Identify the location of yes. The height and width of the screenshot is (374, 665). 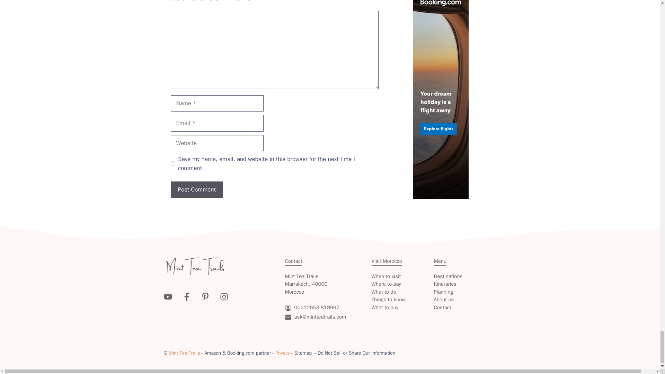
(172, 163).